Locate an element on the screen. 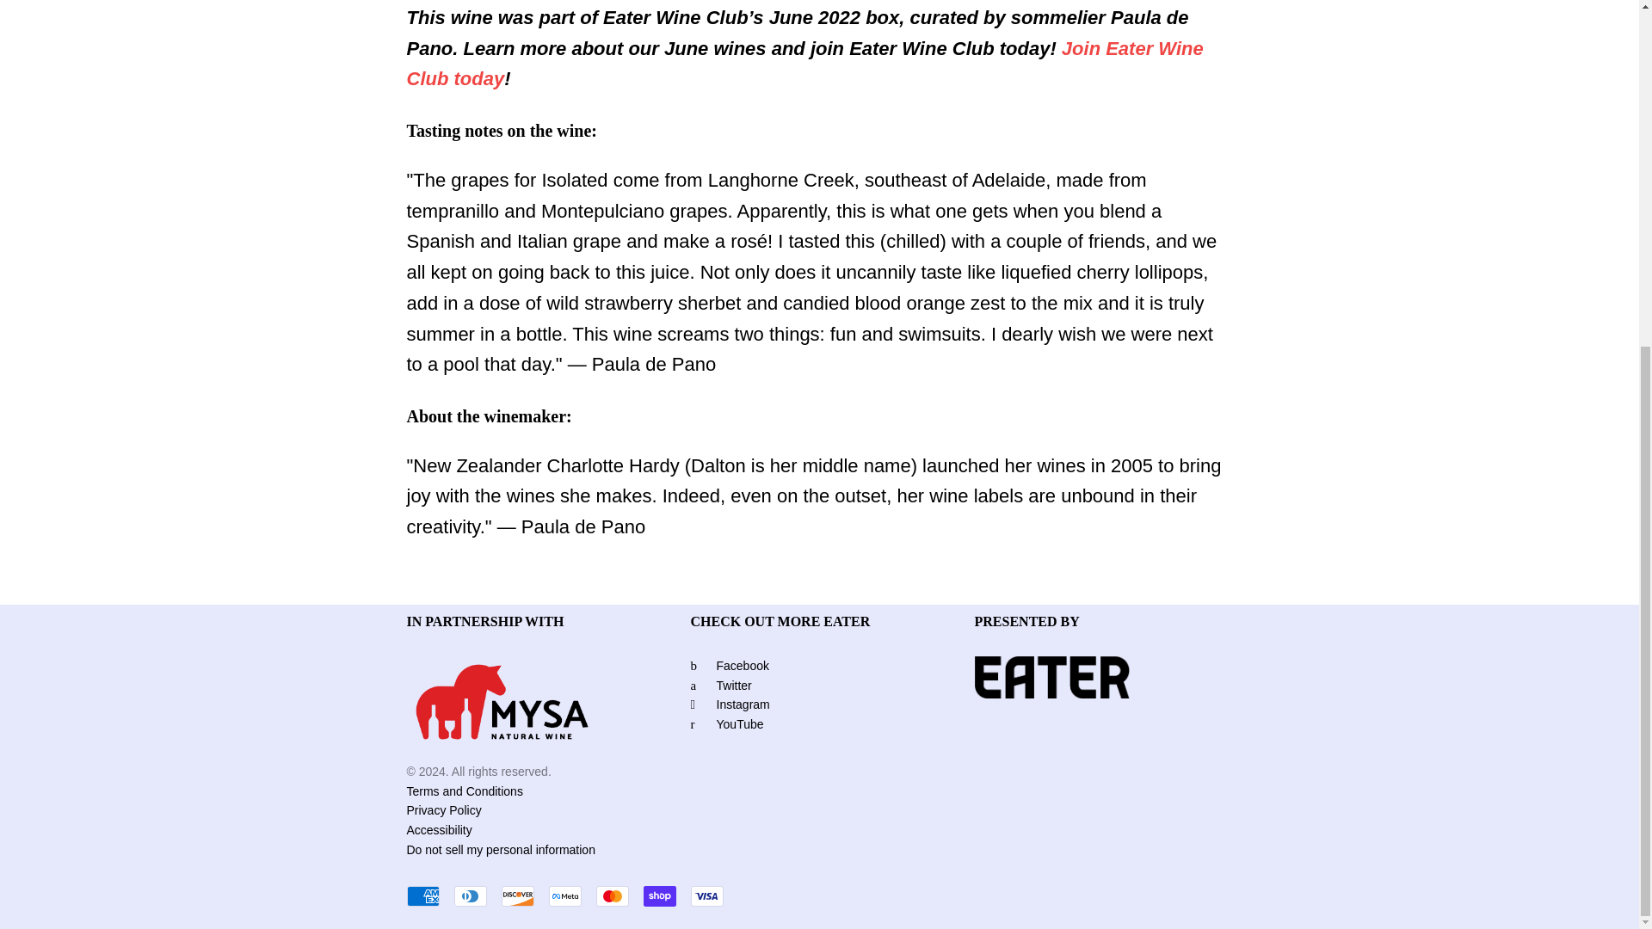 The image size is (1652, 929). Join Eater Wine Club today is located at coordinates (804, 64).